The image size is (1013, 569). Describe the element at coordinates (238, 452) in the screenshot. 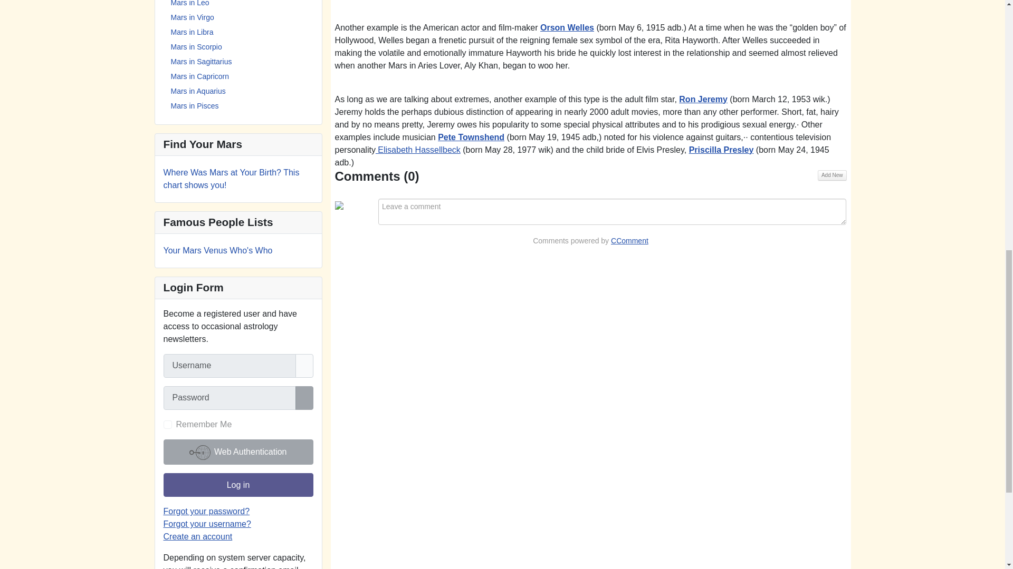

I see `Web Authentication` at that location.